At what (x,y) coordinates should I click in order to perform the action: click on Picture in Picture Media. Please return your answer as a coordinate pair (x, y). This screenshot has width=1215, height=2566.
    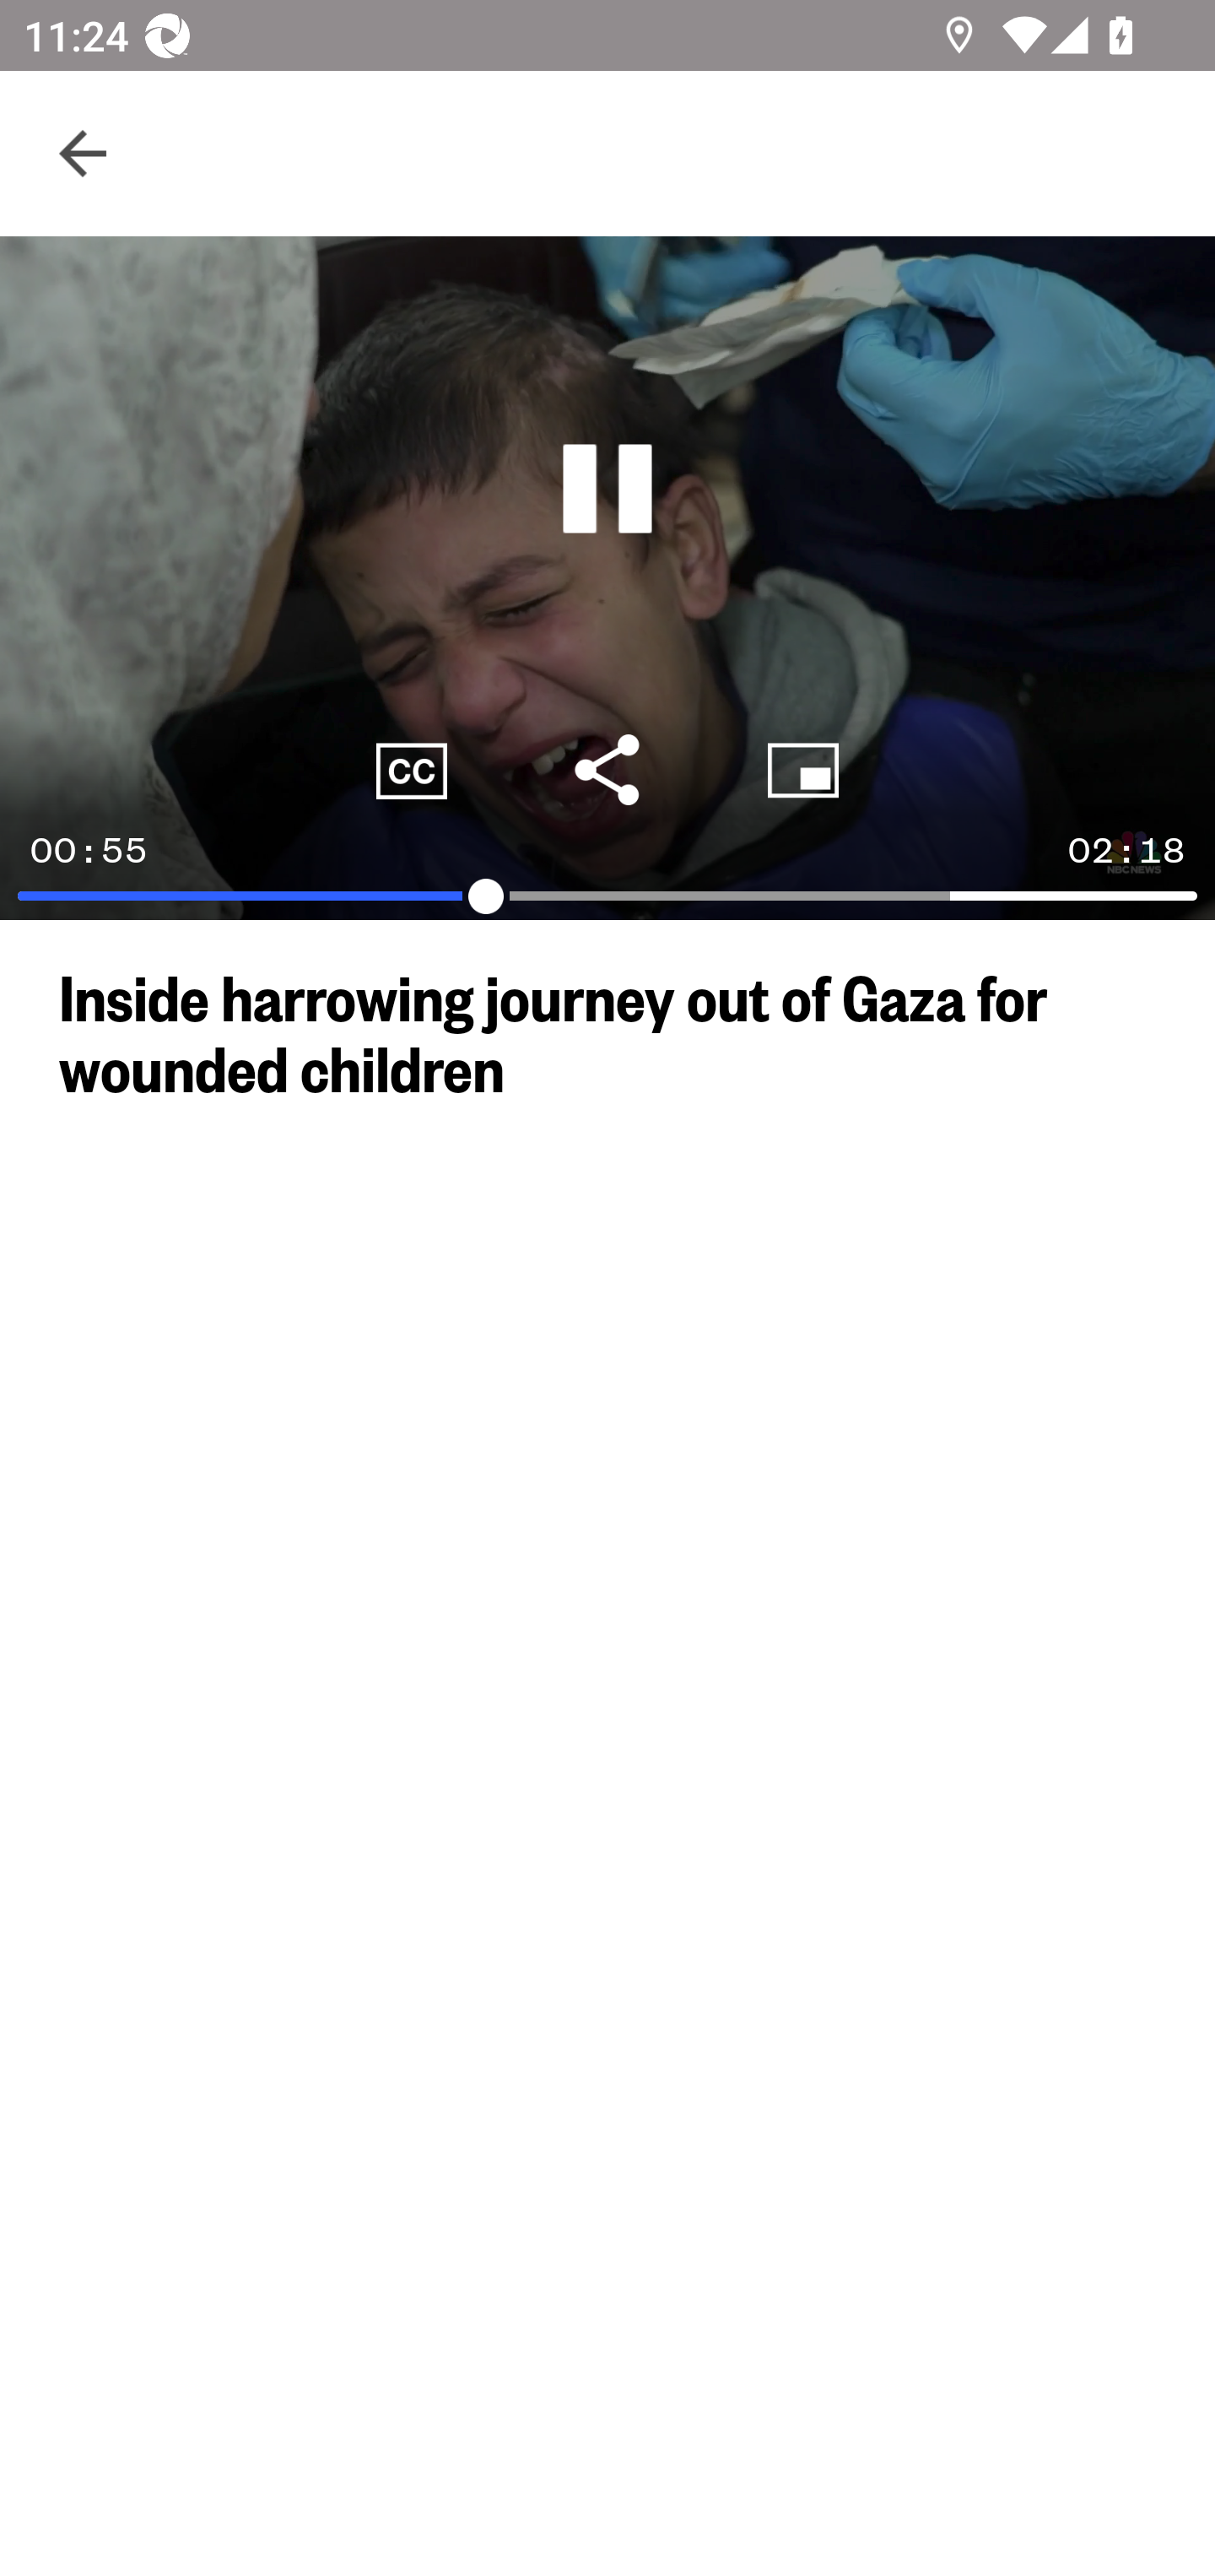
    Looking at the image, I should click on (803, 770).